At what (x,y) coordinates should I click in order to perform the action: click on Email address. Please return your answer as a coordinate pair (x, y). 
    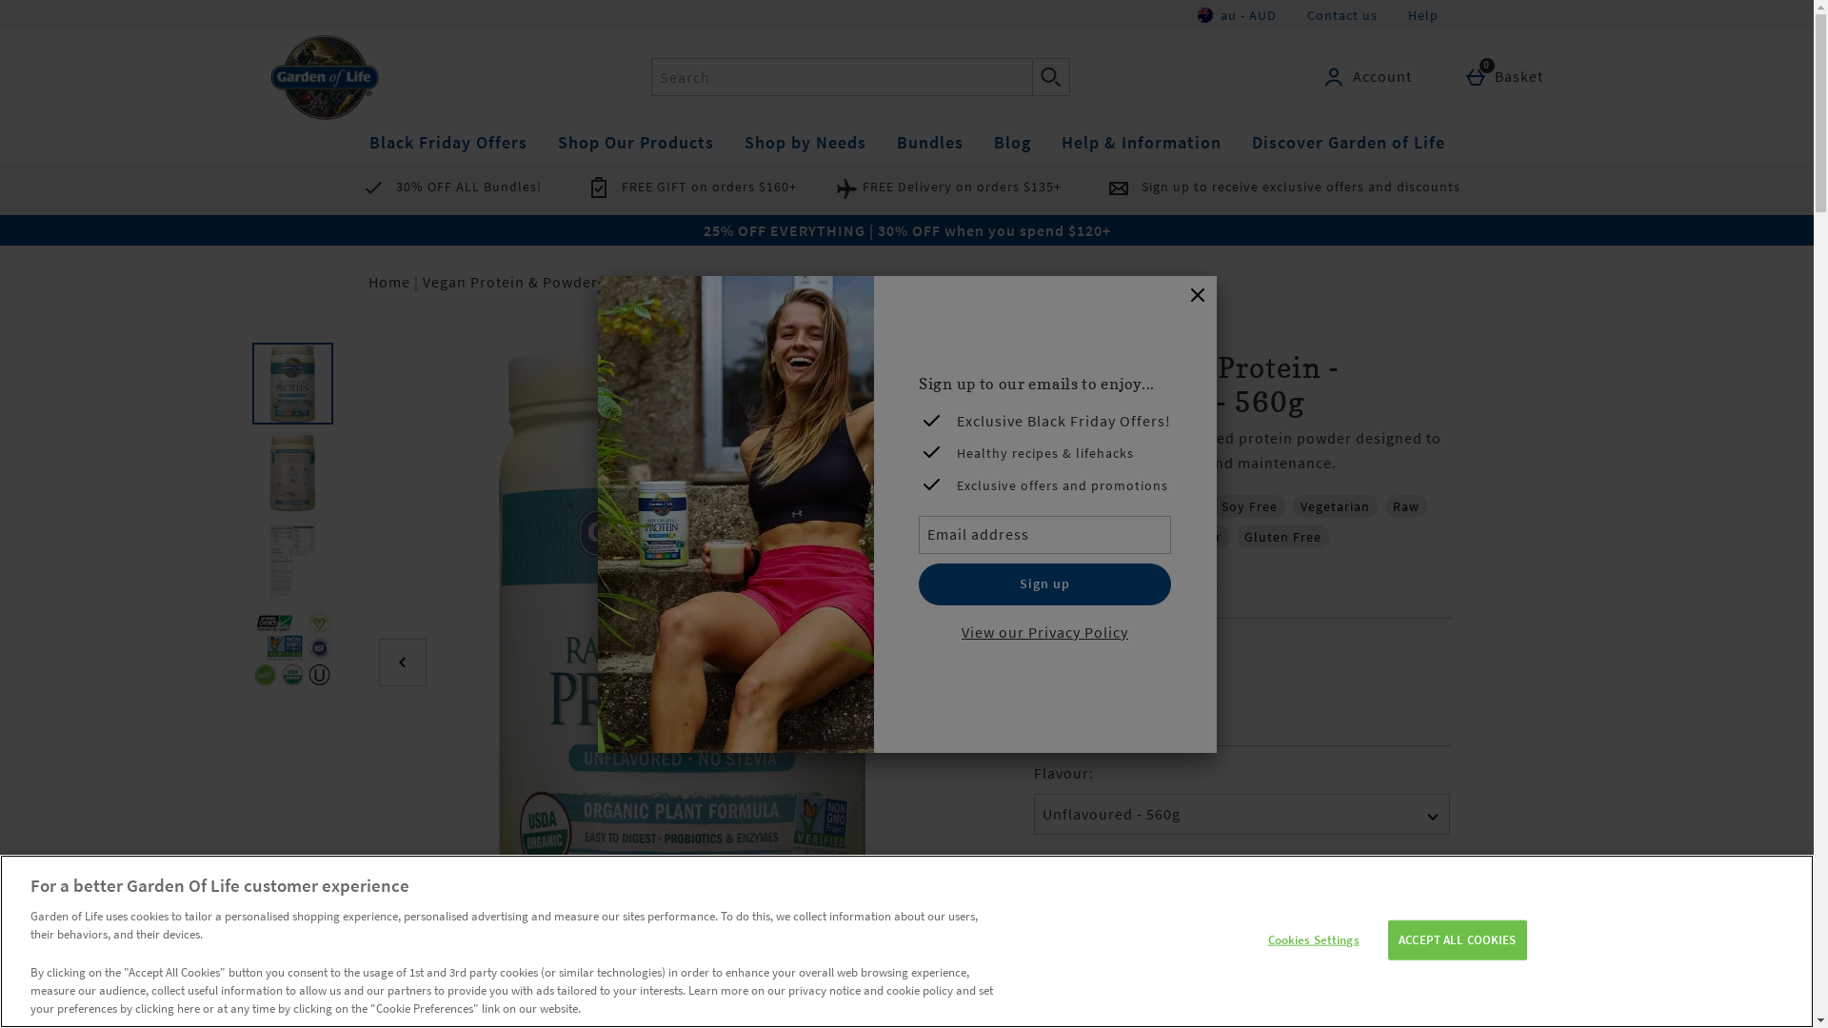
    Looking at the image, I should click on (1044, 535).